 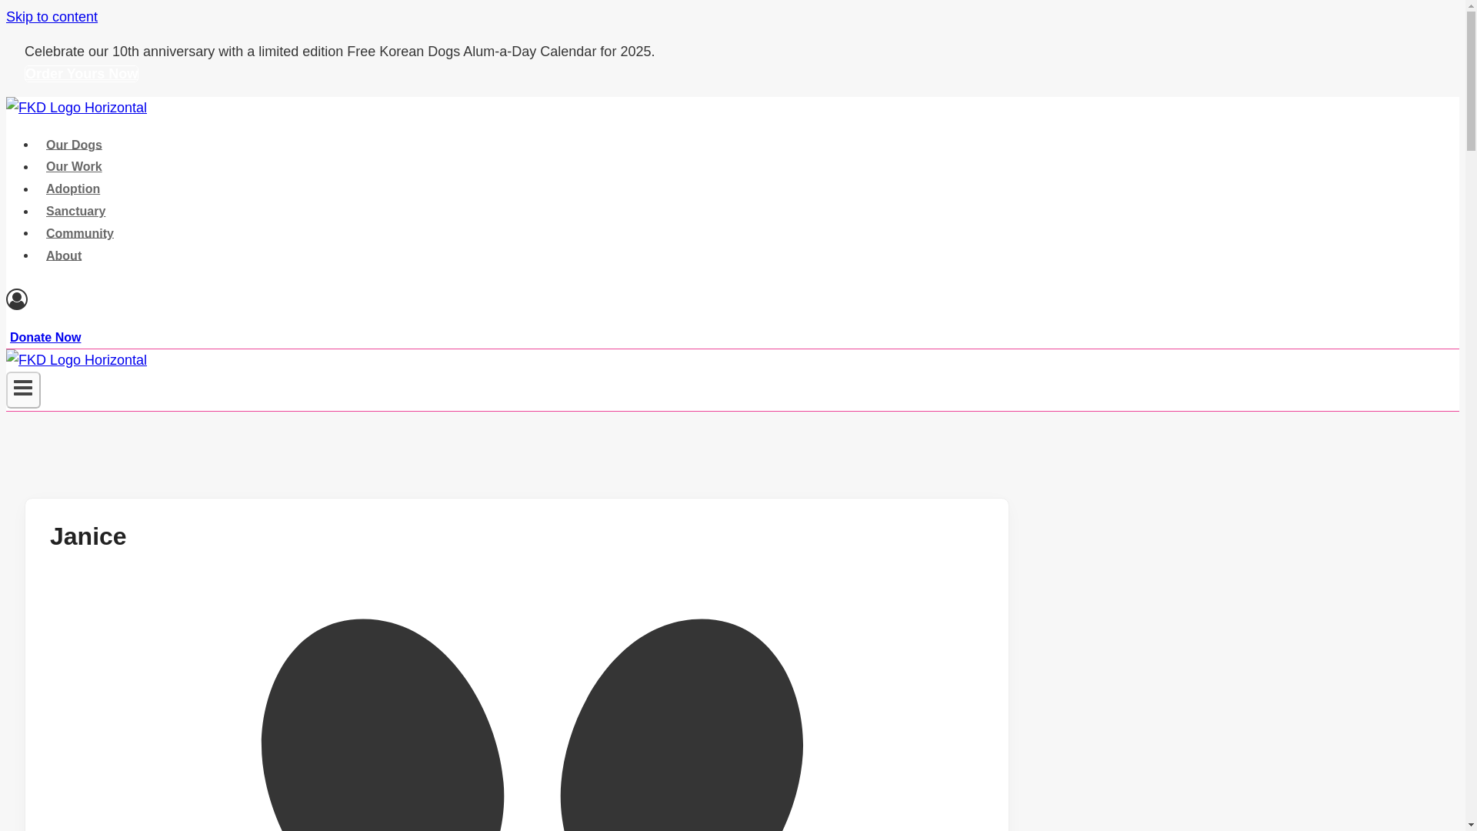 What do you see at coordinates (73, 188) in the screenshot?
I see `Adoption` at bounding box center [73, 188].